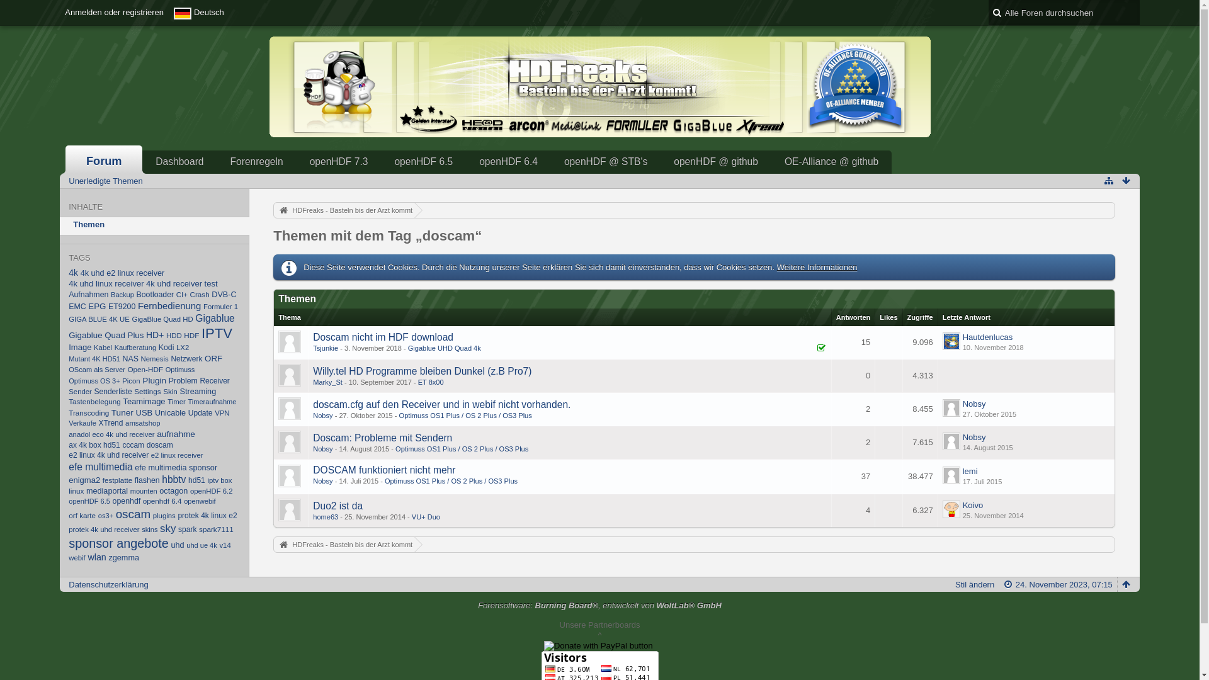  Describe the element at coordinates (111, 423) in the screenshot. I see `XTrend` at that location.